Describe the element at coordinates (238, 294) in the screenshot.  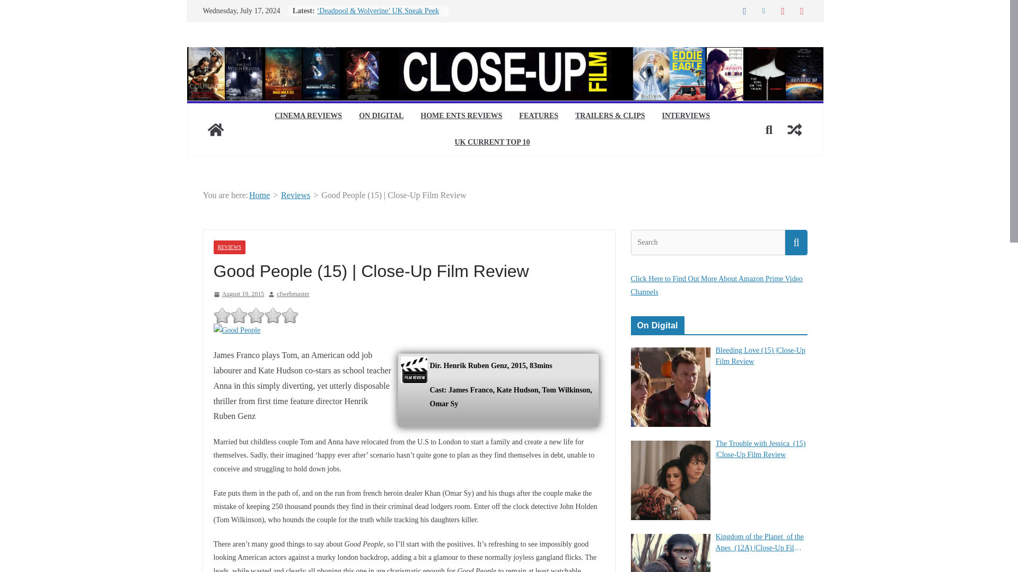
I see `August 19, 2015` at that location.